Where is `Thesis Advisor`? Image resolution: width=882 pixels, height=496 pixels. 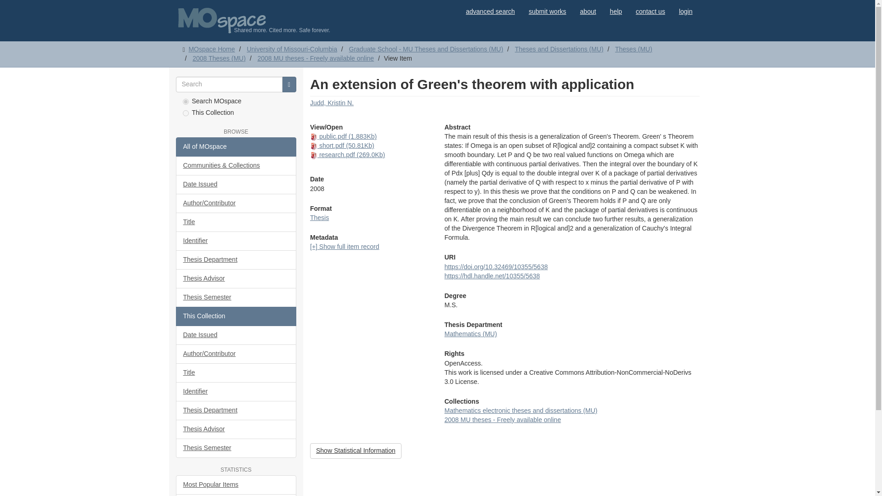
Thesis Advisor is located at coordinates (236, 278).